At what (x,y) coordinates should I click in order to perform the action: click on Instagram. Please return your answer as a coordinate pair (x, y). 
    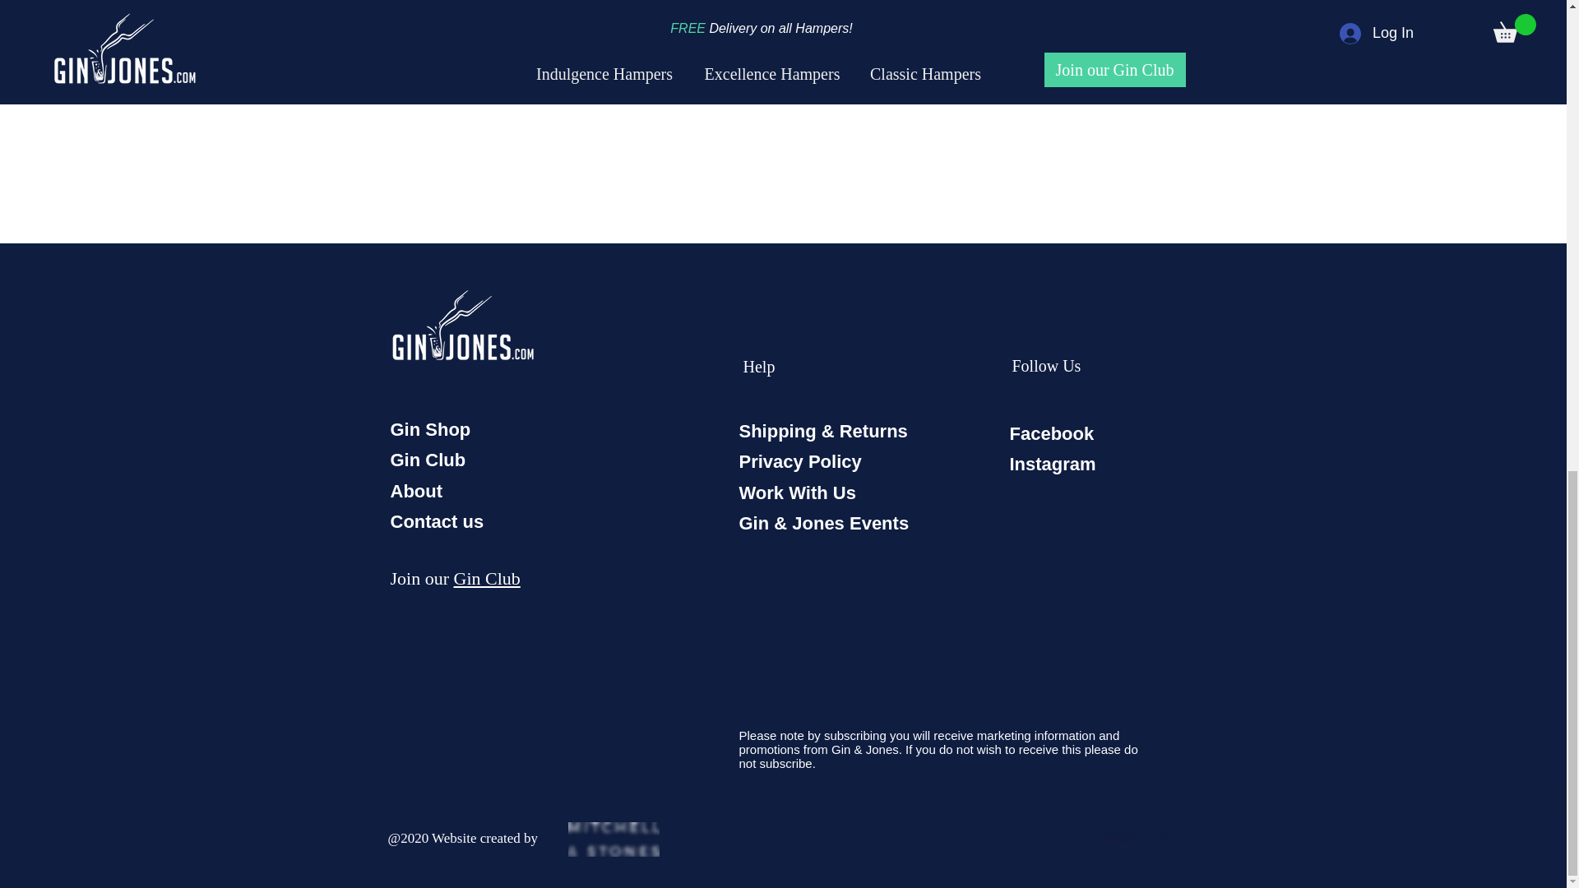
    Looking at the image, I should click on (1053, 464).